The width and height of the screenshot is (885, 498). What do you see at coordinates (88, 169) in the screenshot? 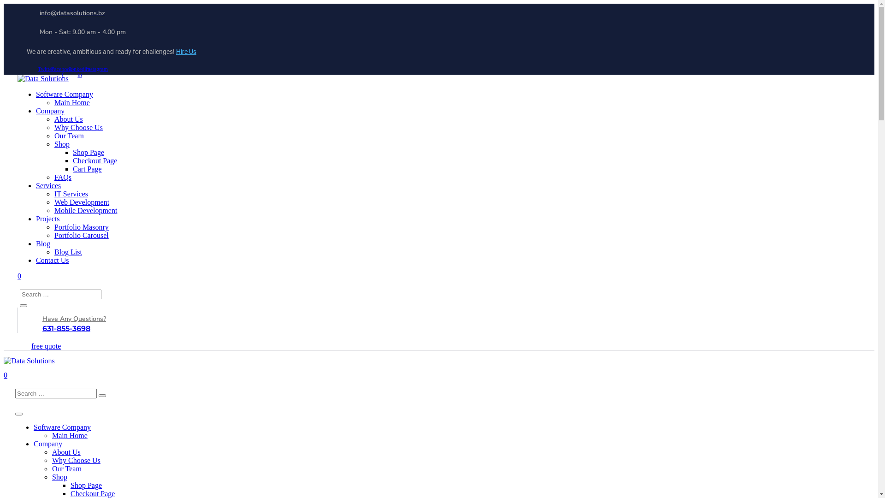
I see `Cart Page` at bounding box center [88, 169].